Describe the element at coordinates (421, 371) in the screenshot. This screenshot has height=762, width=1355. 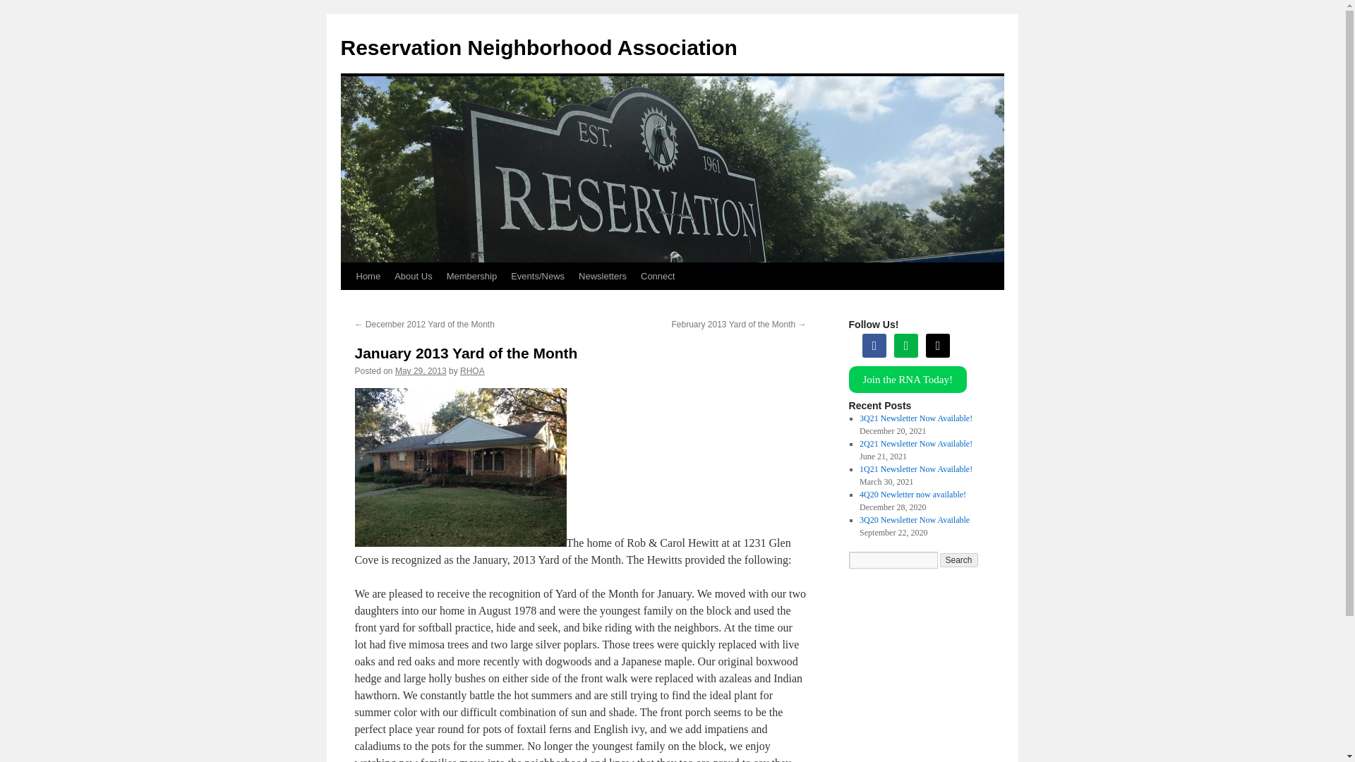
I see `4:35 pm` at that location.